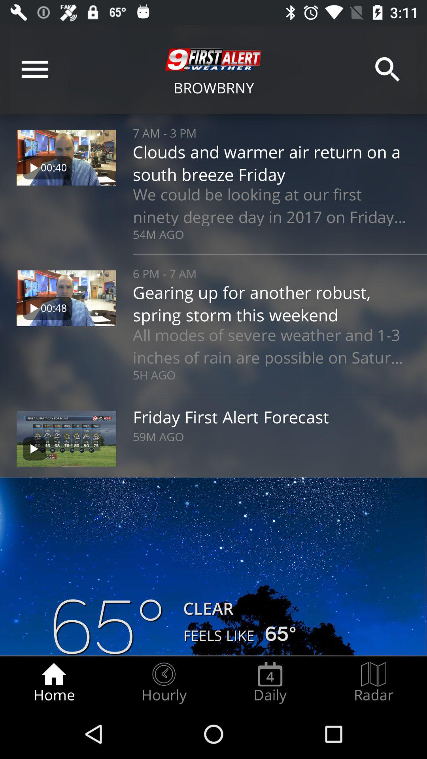 The image size is (427, 759). I want to click on launch the icon next to the hourly, so click(54, 682).